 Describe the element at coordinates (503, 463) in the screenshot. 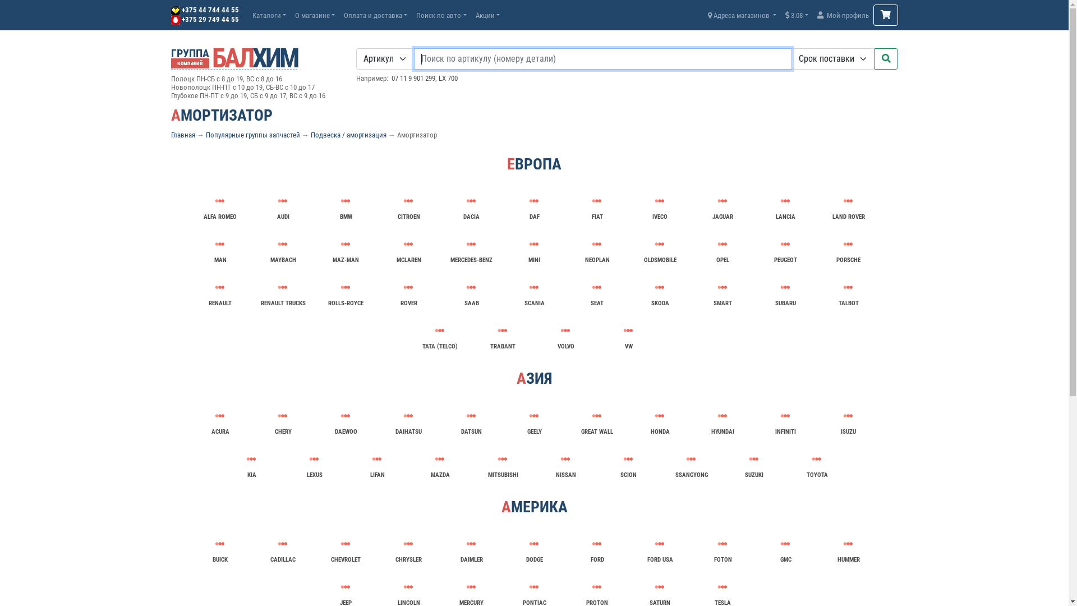

I see `MITSUBISHI` at that location.